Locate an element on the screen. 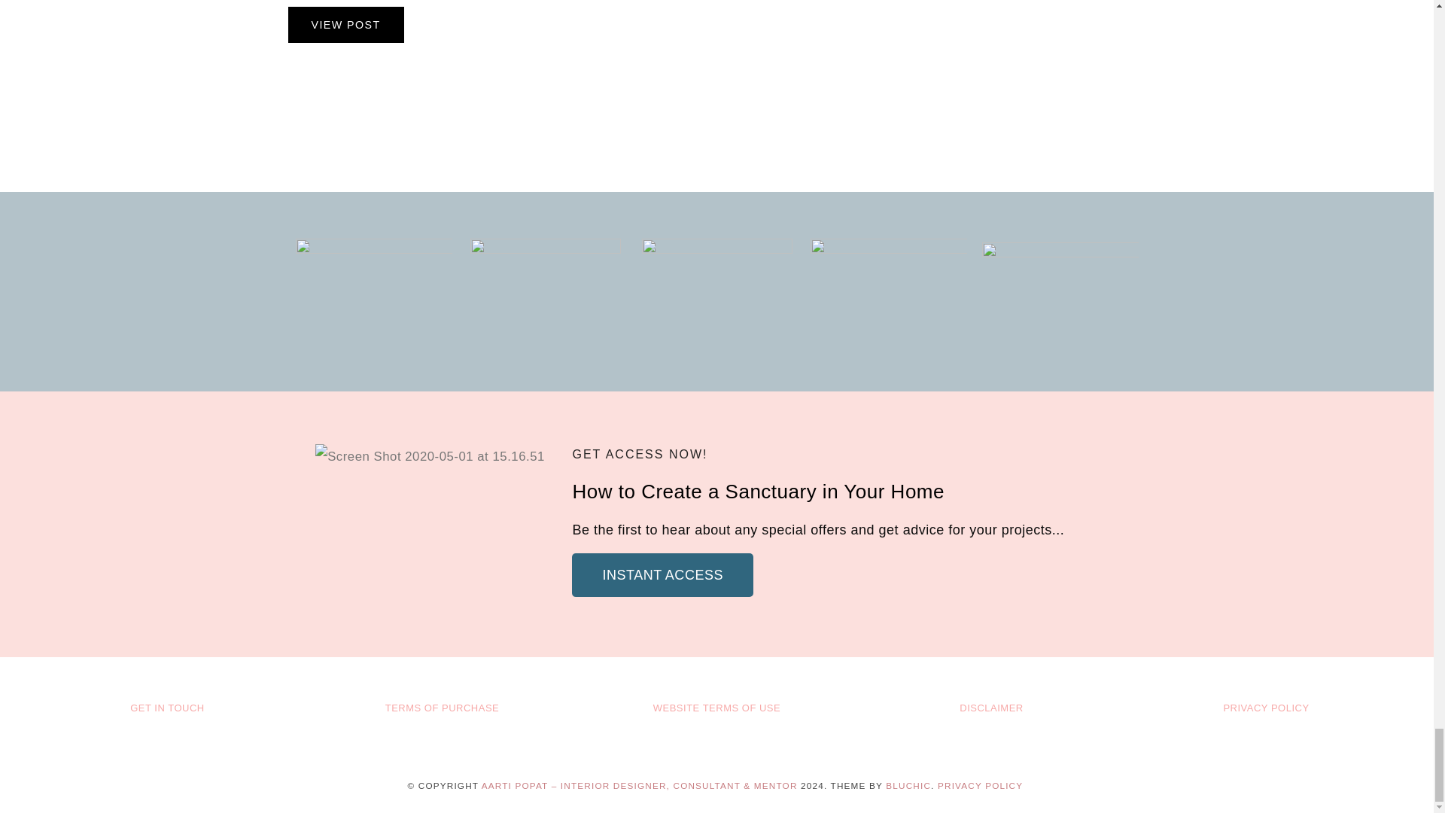 This screenshot has height=813, width=1445. PRIVACY POLICY is located at coordinates (1266, 708).